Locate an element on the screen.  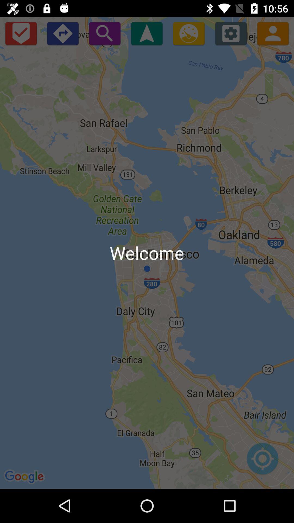
profile is located at coordinates (273, 33).